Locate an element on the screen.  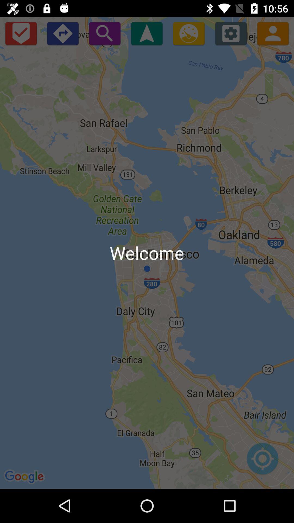
profile is located at coordinates (273, 33).